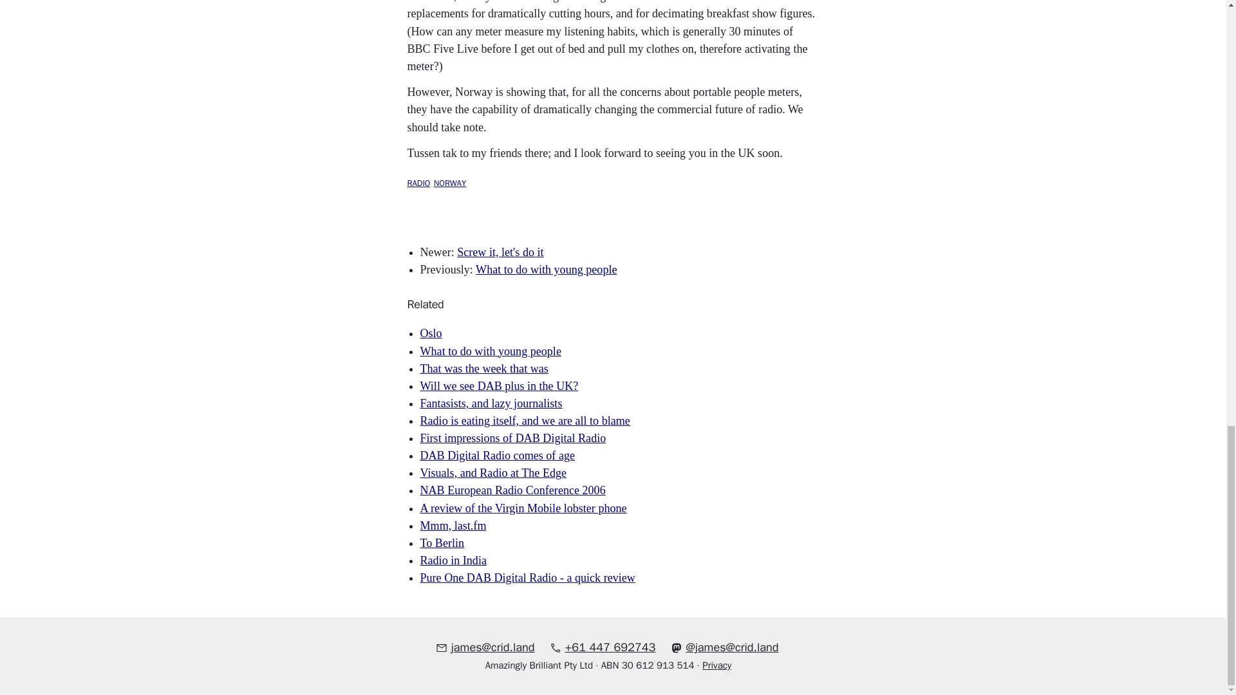 This screenshot has height=695, width=1236. I want to click on norway, so click(449, 181).